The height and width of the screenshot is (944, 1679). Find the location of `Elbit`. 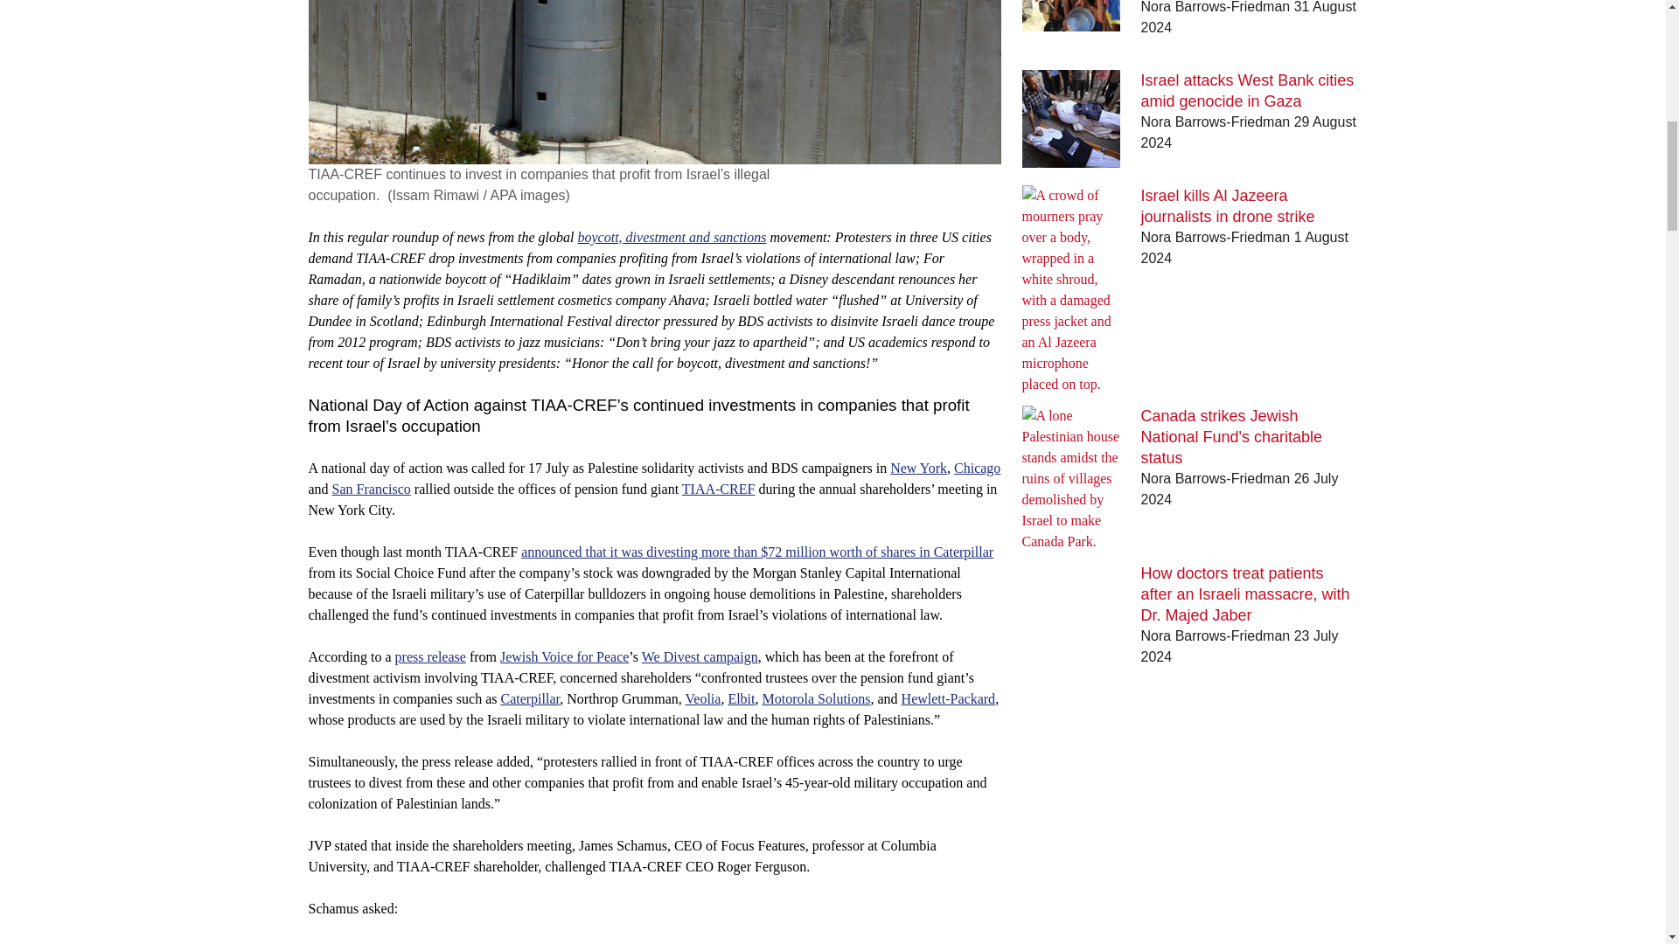

Elbit is located at coordinates (740, 698).